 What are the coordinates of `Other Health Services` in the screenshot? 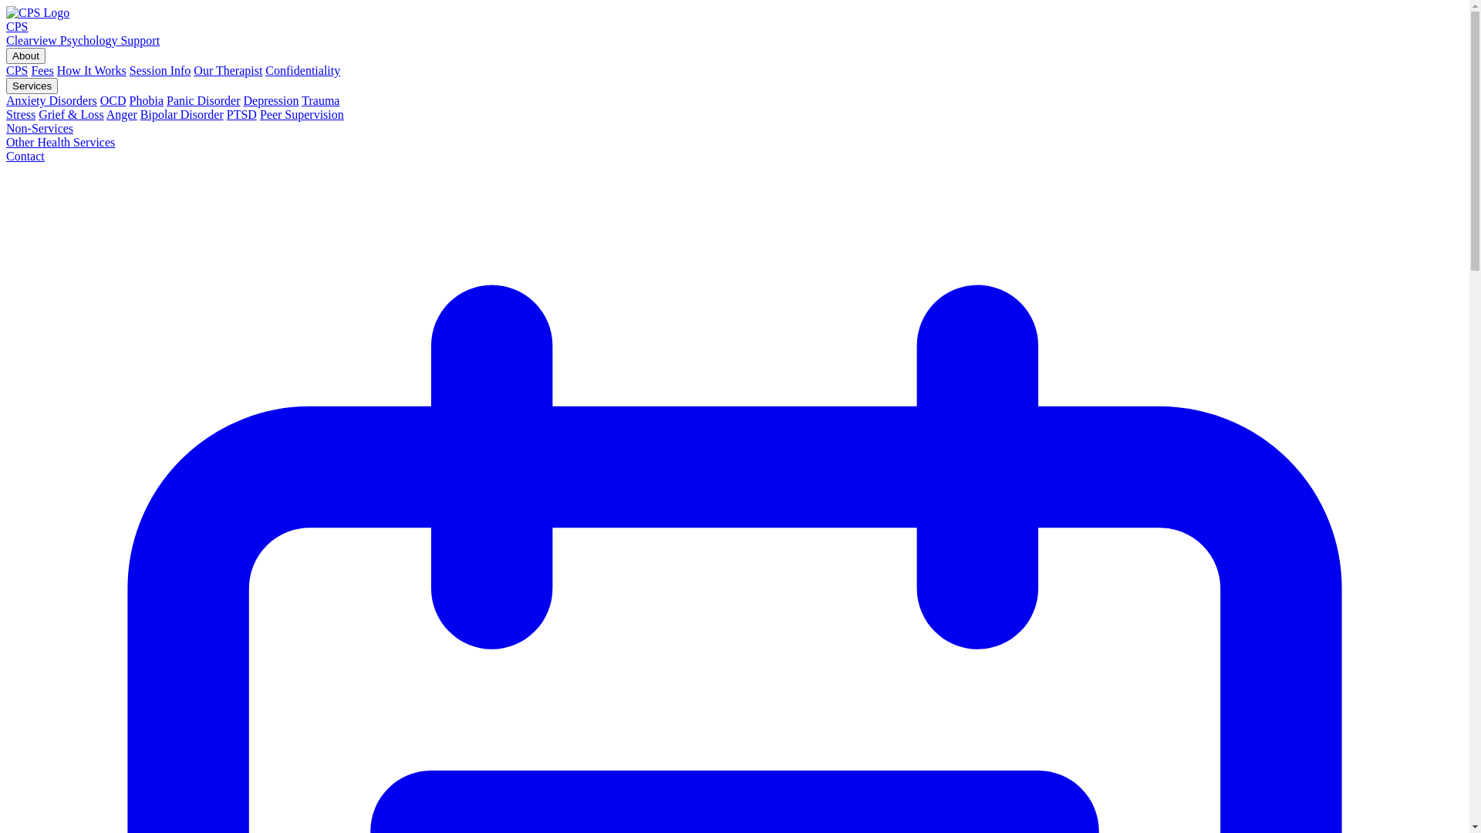 It's located at (60, 142).